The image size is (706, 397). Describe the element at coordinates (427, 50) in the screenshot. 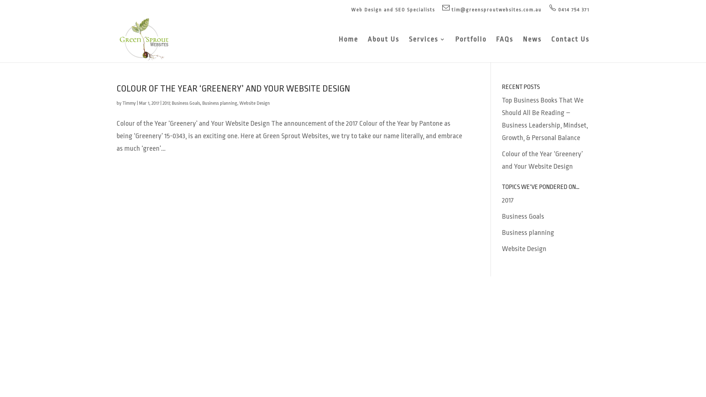

I see `Services` at that location.